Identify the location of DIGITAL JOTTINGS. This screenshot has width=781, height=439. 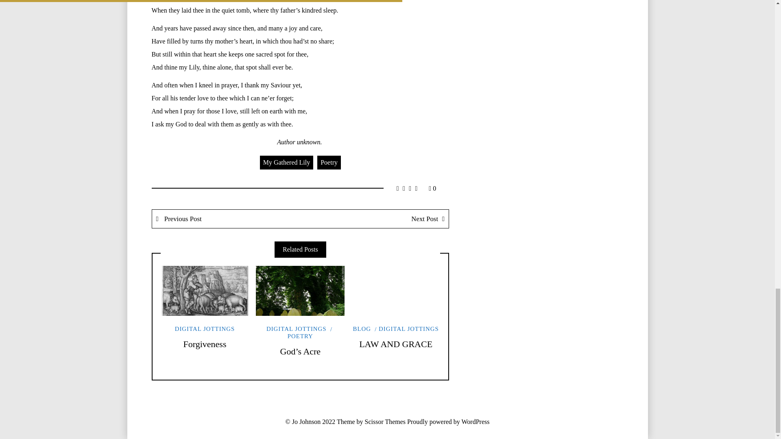
(205, 328).